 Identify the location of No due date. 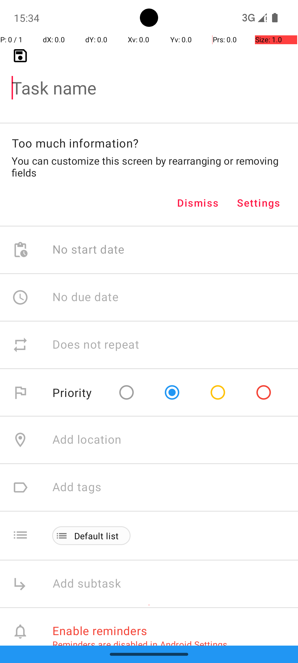
(86, 297).